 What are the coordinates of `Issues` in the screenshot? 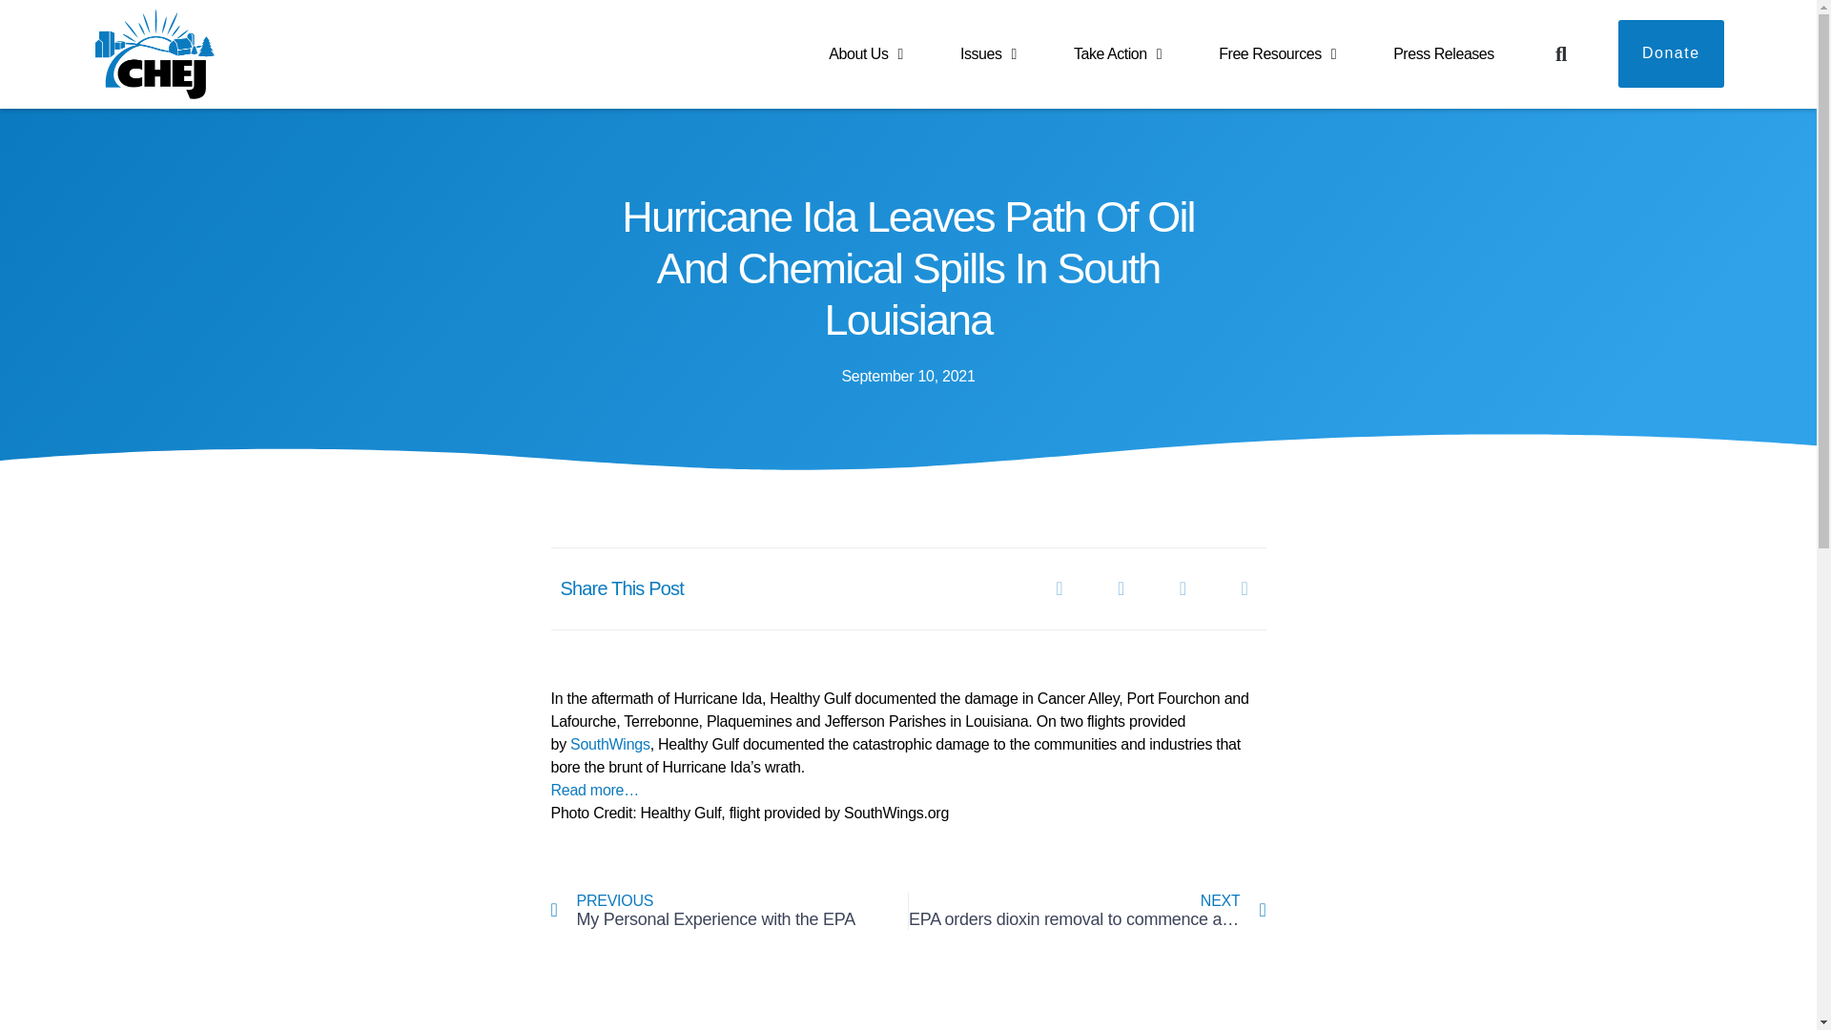 It's located at (988, 54).